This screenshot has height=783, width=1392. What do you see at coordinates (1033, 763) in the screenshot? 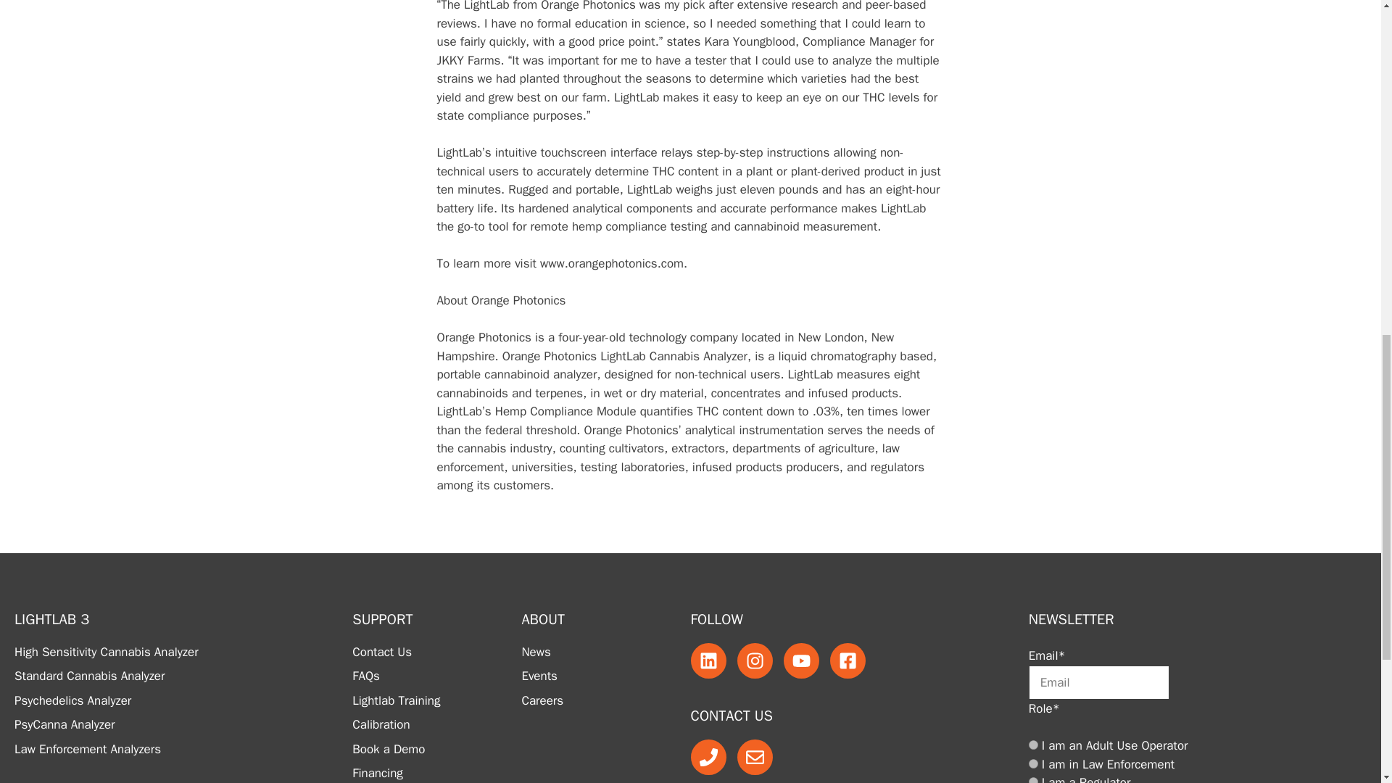
I see `Law Enforcement` at bounding box center [1033, 763].